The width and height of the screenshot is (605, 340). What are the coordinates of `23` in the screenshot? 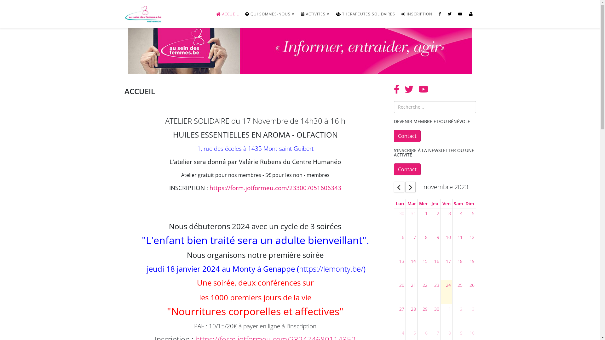 It's located at (437, 285).